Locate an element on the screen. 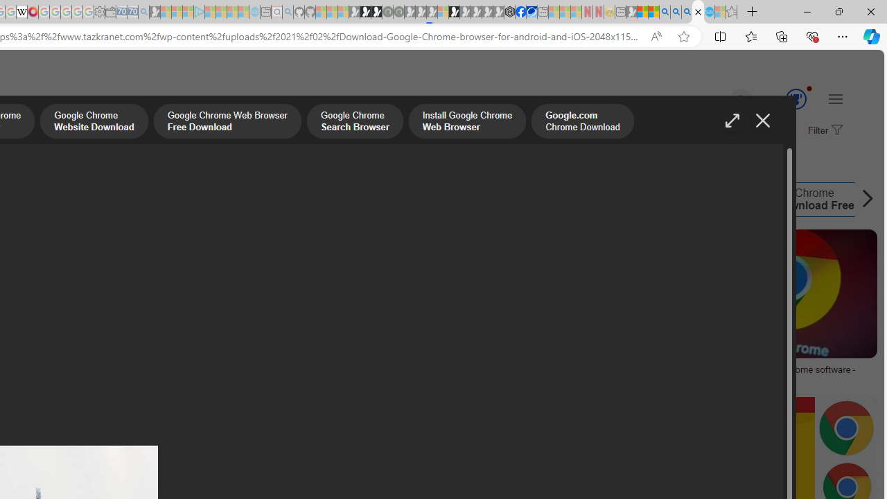 This screenshot has height=499, width=887. 2009 Bing officially replaced Live Search on June 3 - Search is located at coordinates (676, 12).